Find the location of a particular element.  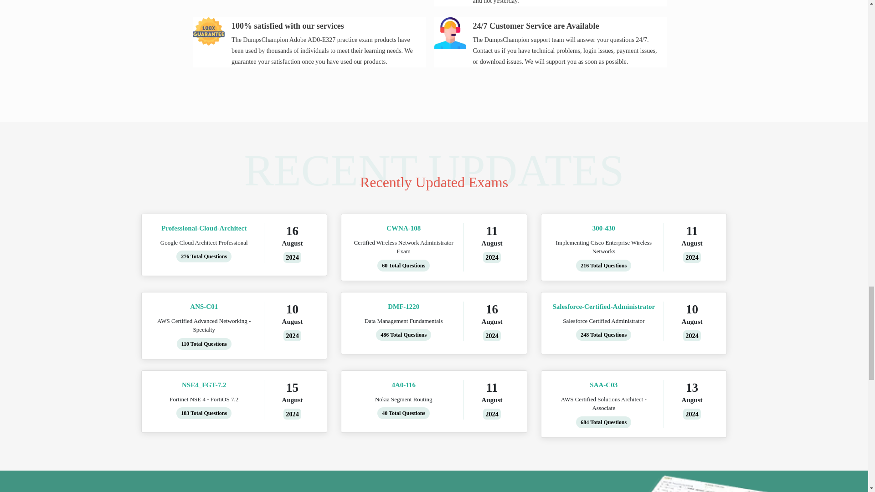

CWNA-108 is located at coordinates (404, 229).